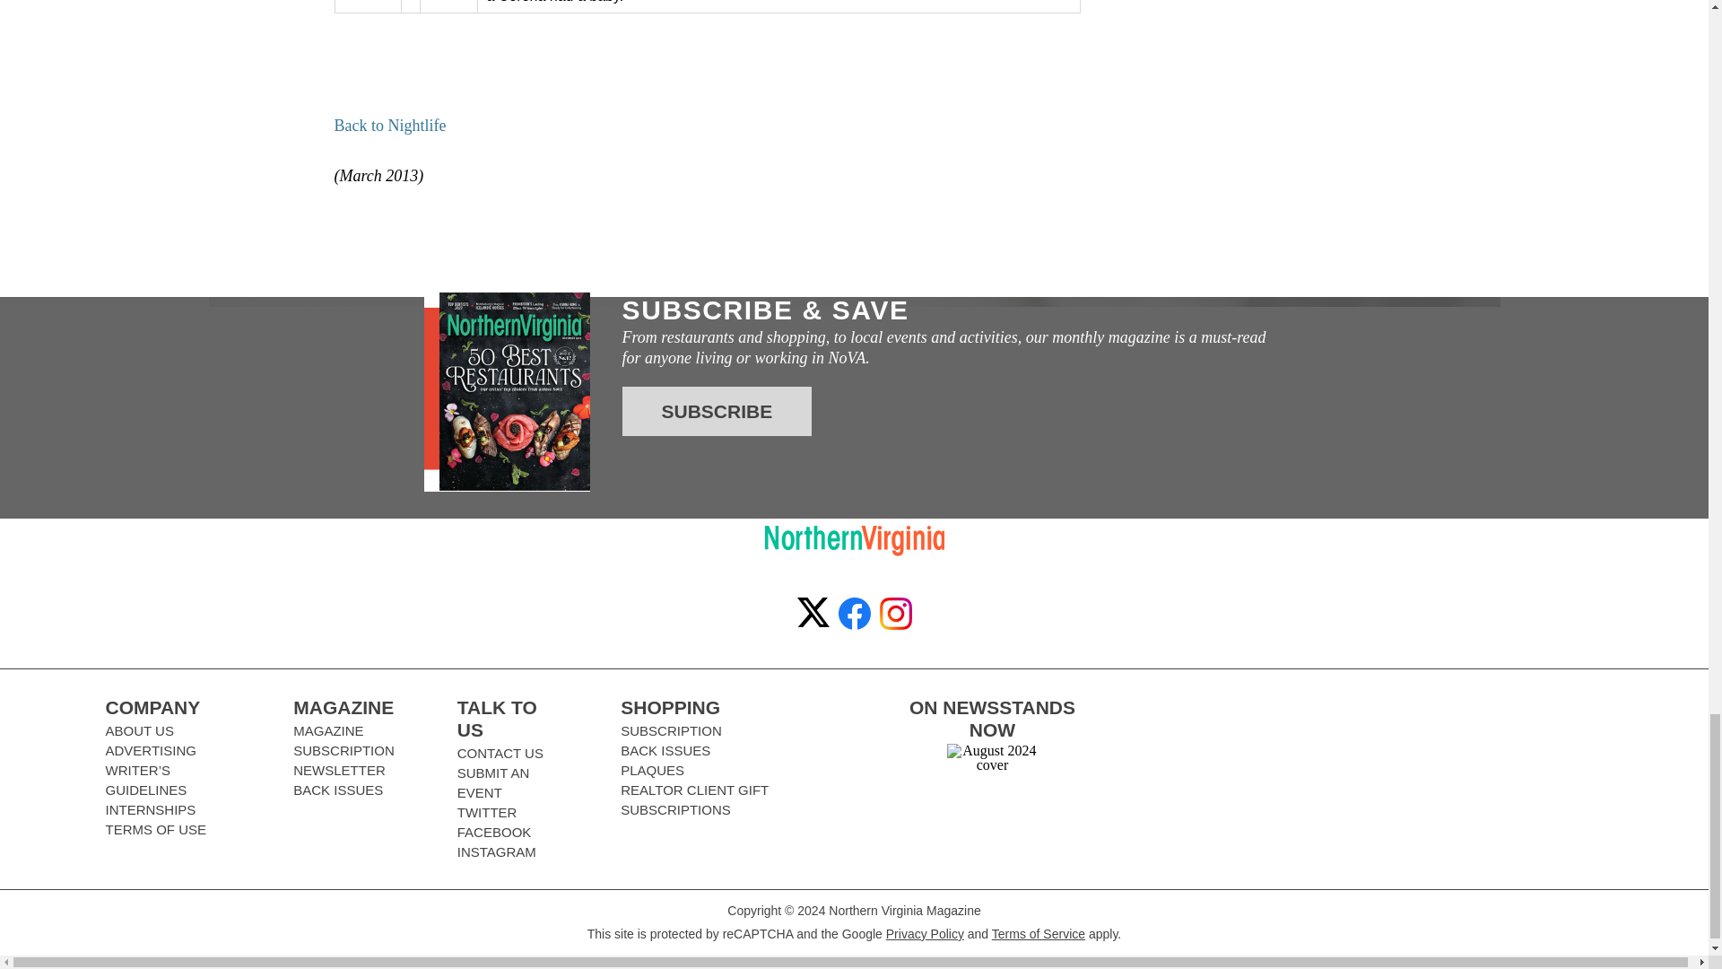  Describe the element at coordinates (717, 411) in the screenshot. I see `SUBSCRIBE` at that location.